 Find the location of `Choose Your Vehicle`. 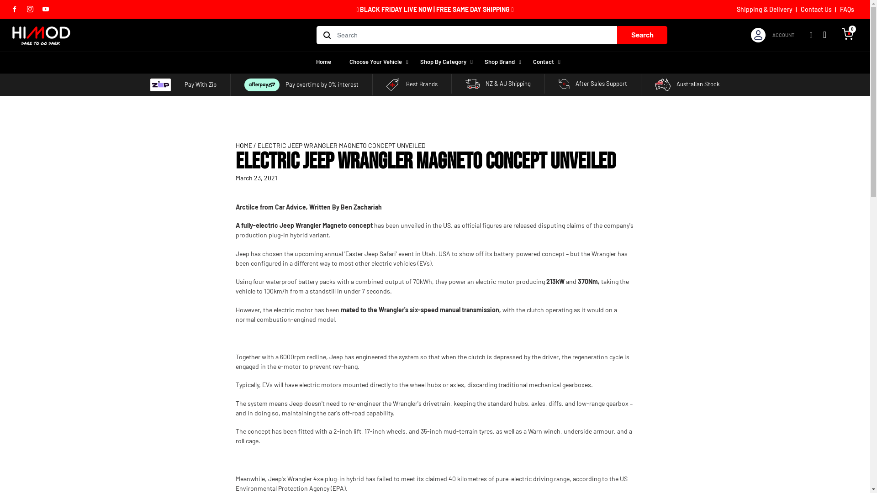

Choose Your Vehicle is located at coordinates (375, 62).